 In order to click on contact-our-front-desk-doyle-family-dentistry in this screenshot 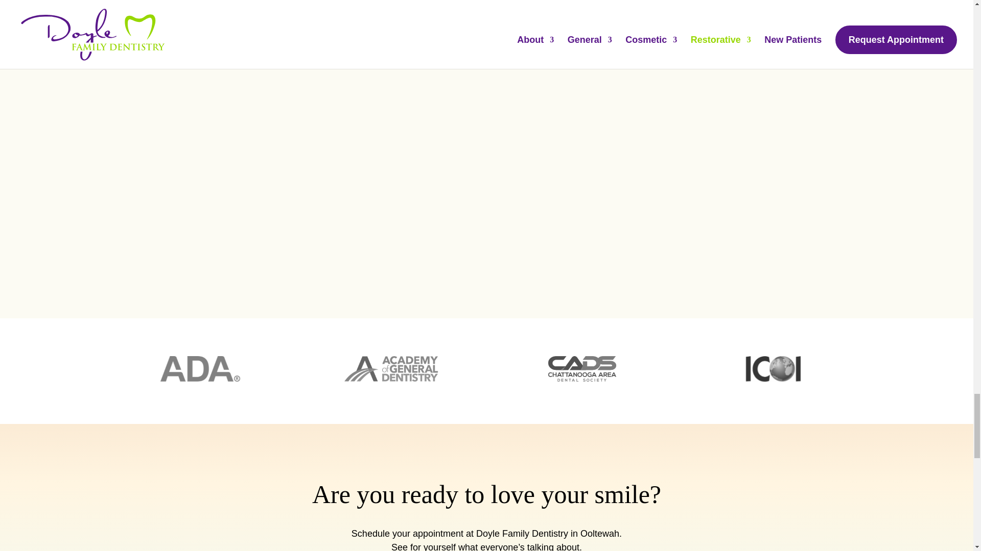, I will do `click(196, 28)`.